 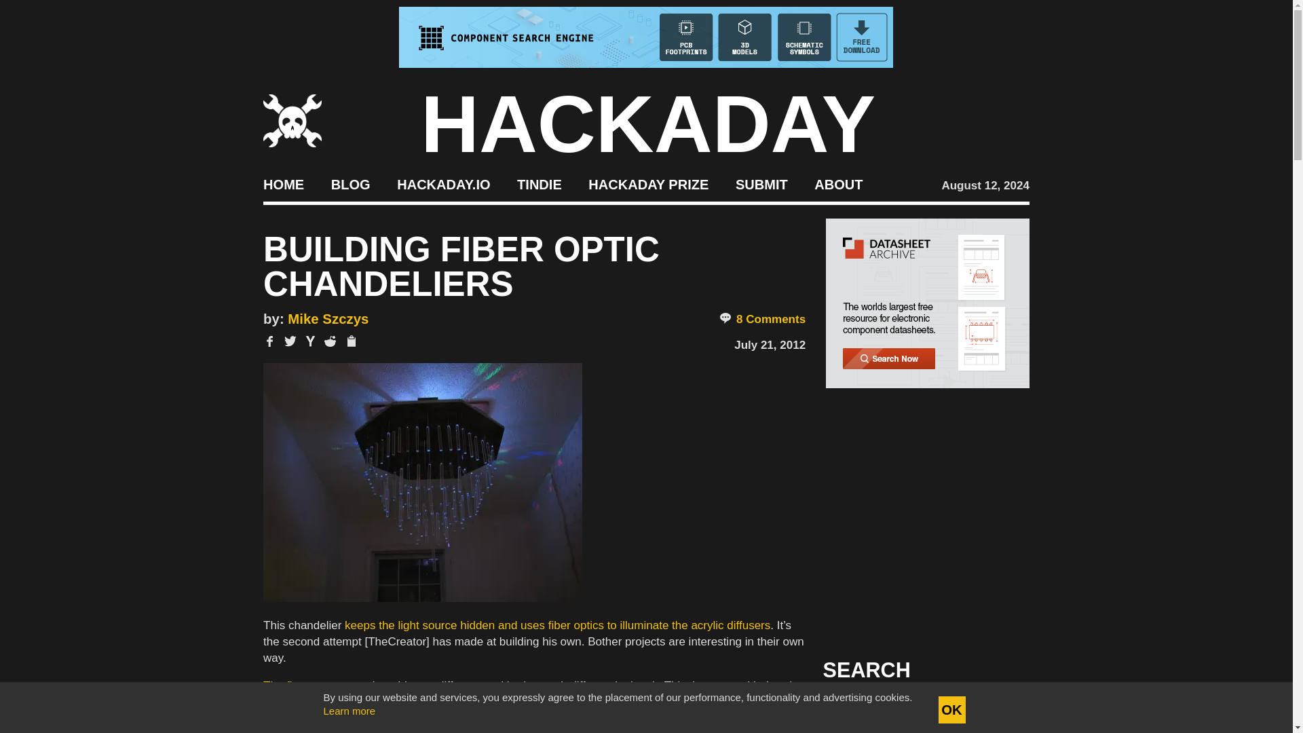 I want to click on Posts by Mike Szczys, so click(x=328, y=319).